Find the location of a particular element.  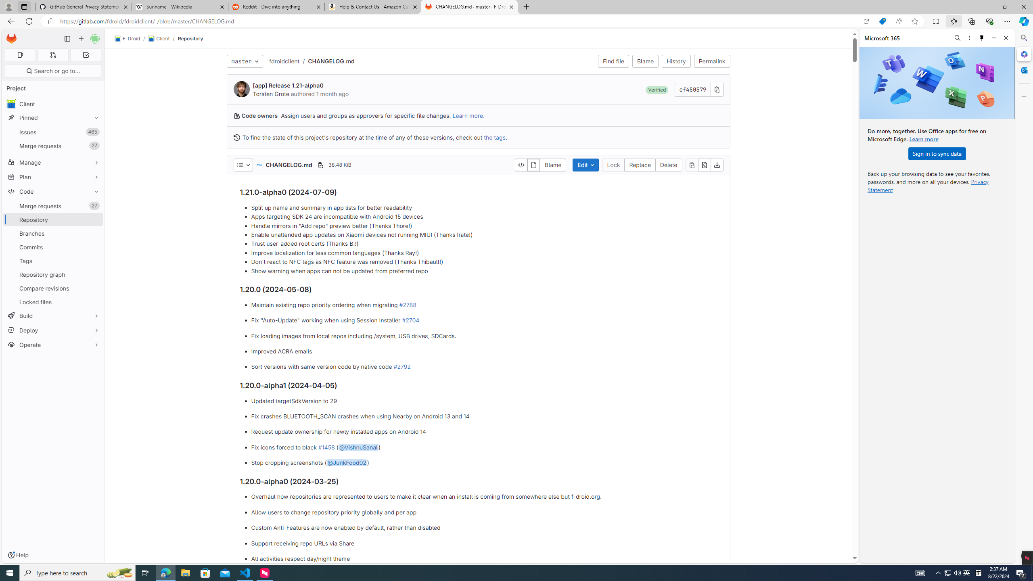

AutomationID: dropdown-toggle-btn-50 is located at coordinates (243, 165).